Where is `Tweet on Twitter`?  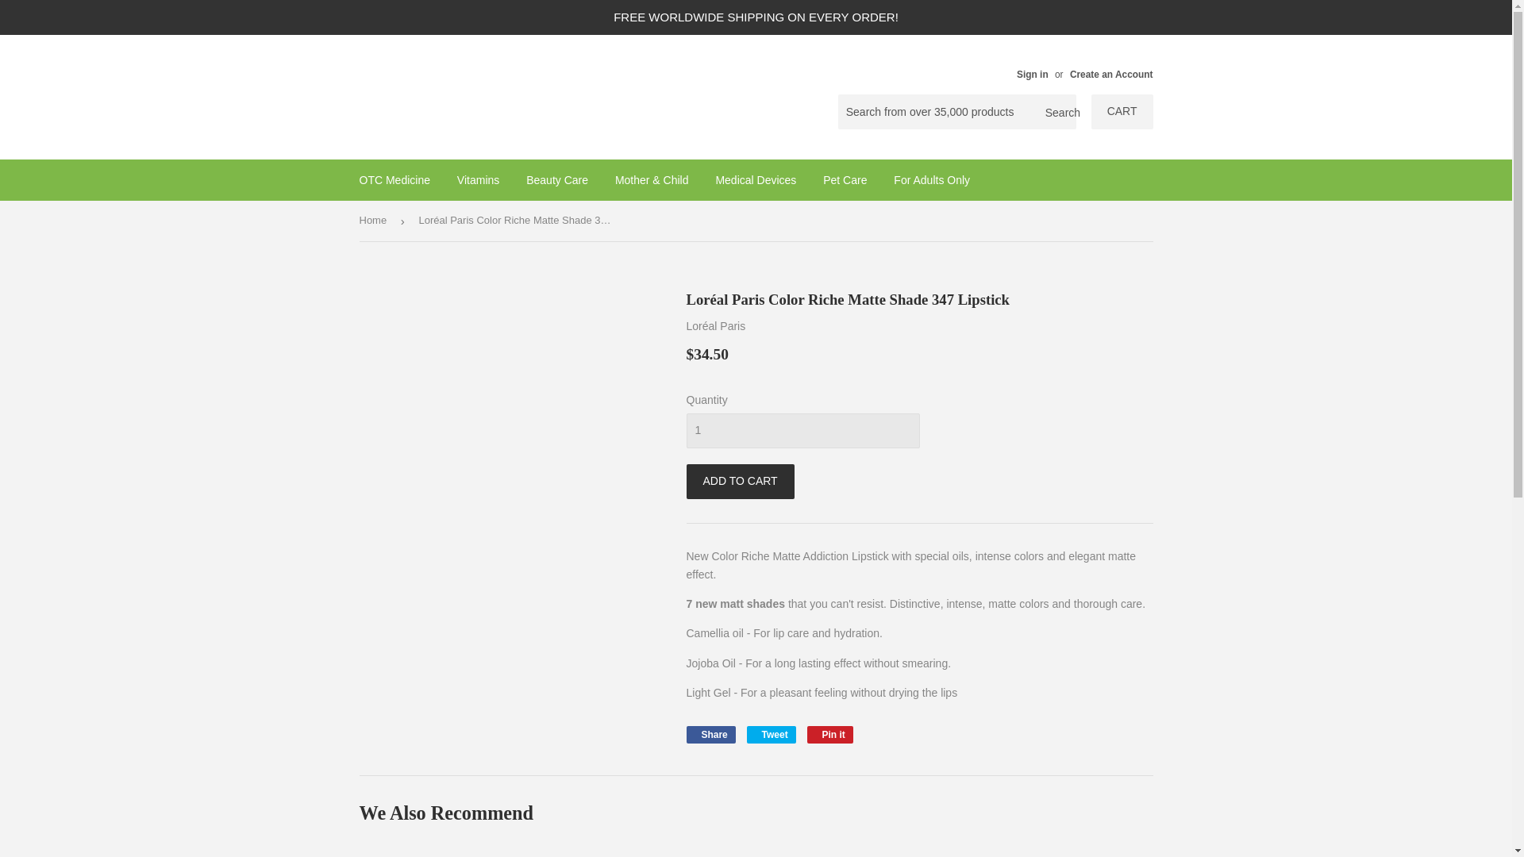 Tweet on Twitter is located at coordinates (771, 735).